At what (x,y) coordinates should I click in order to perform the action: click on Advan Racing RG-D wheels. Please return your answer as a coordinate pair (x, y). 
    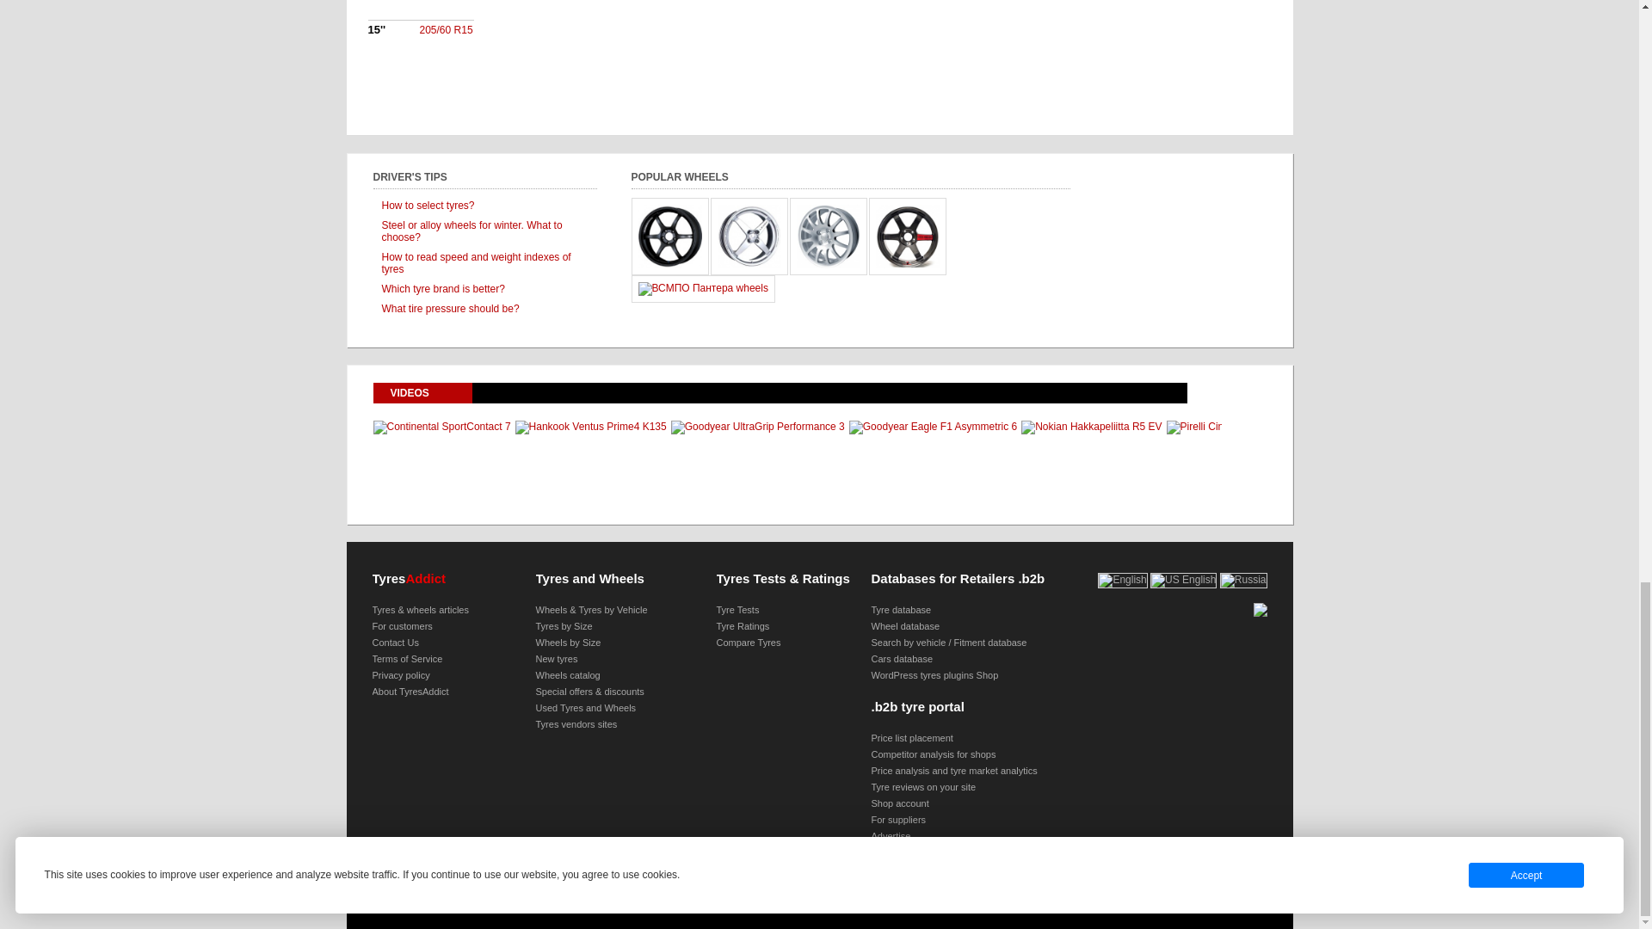
    Looking at the image, I should click on (669, 235).